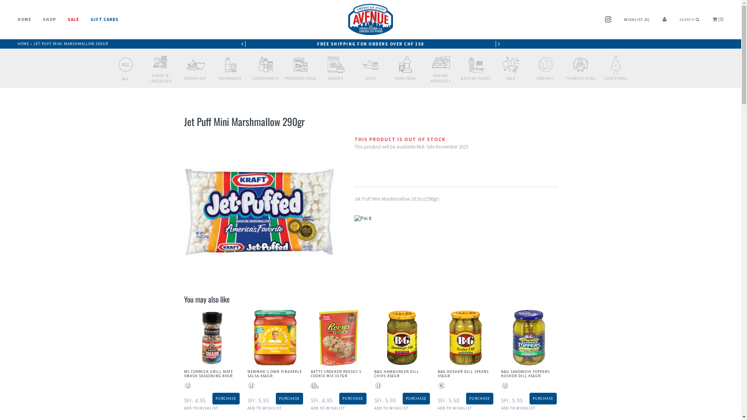 This screenshot has width=747, height=420. What do you see at coordinates (336, 374) in the screenshot?
I see `BETTY CROCKER REESES'S COOKIE MIX 337GR` at bounding box center [336, 374].